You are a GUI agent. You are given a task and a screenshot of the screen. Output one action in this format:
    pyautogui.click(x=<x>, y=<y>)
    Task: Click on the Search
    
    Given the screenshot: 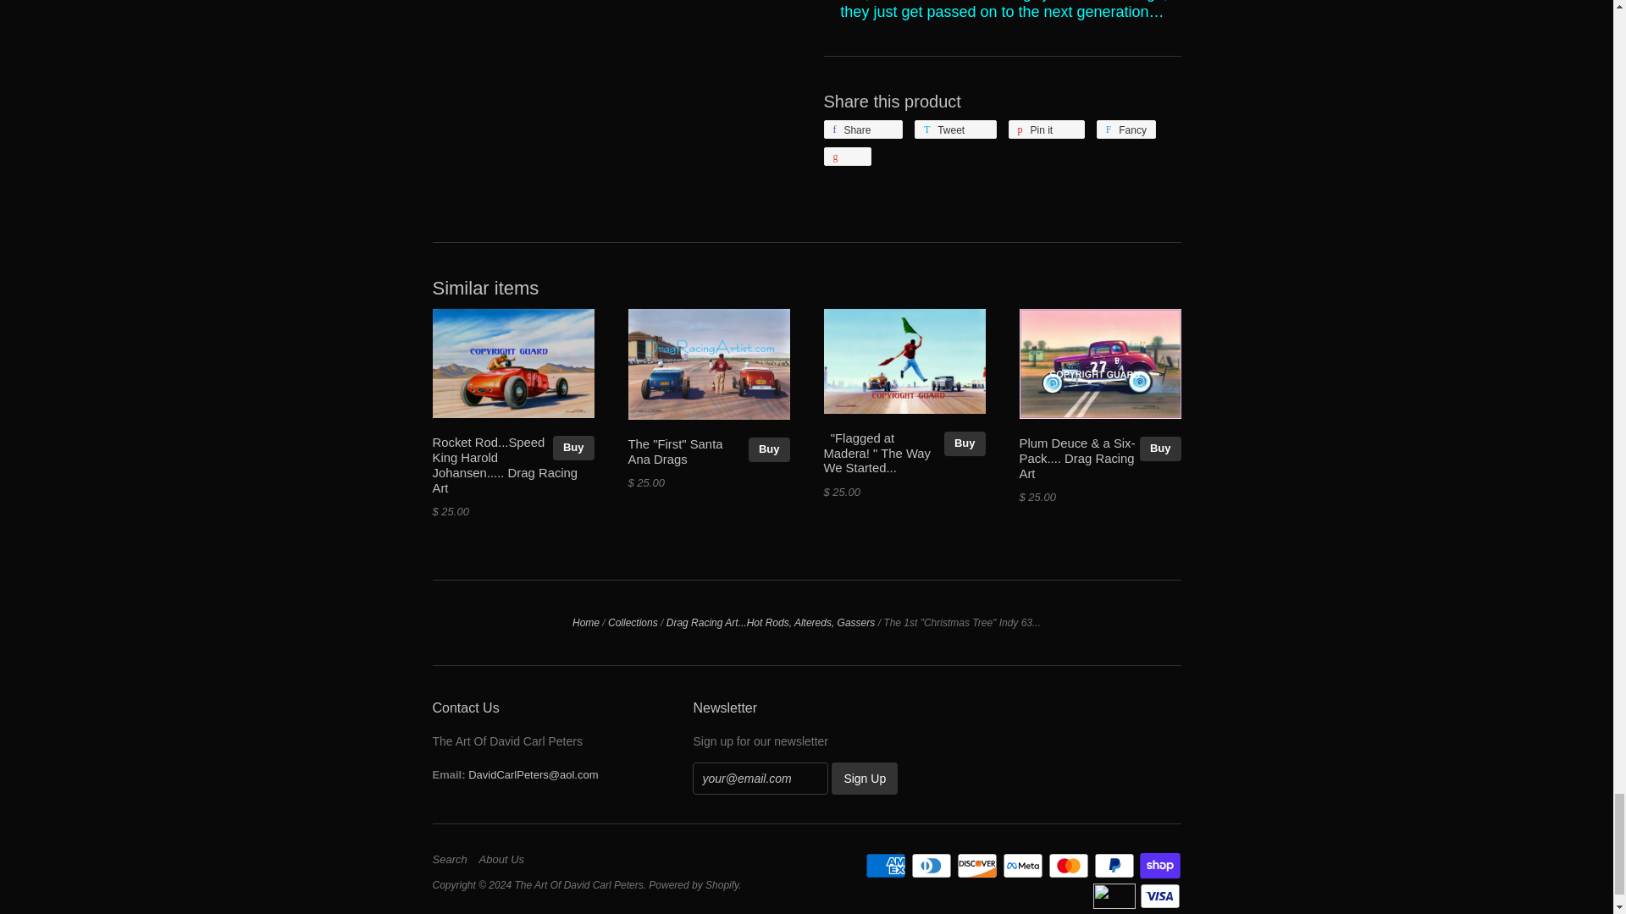 What is the action you would take?
    pyautogui.click(x=453, y=859)
    